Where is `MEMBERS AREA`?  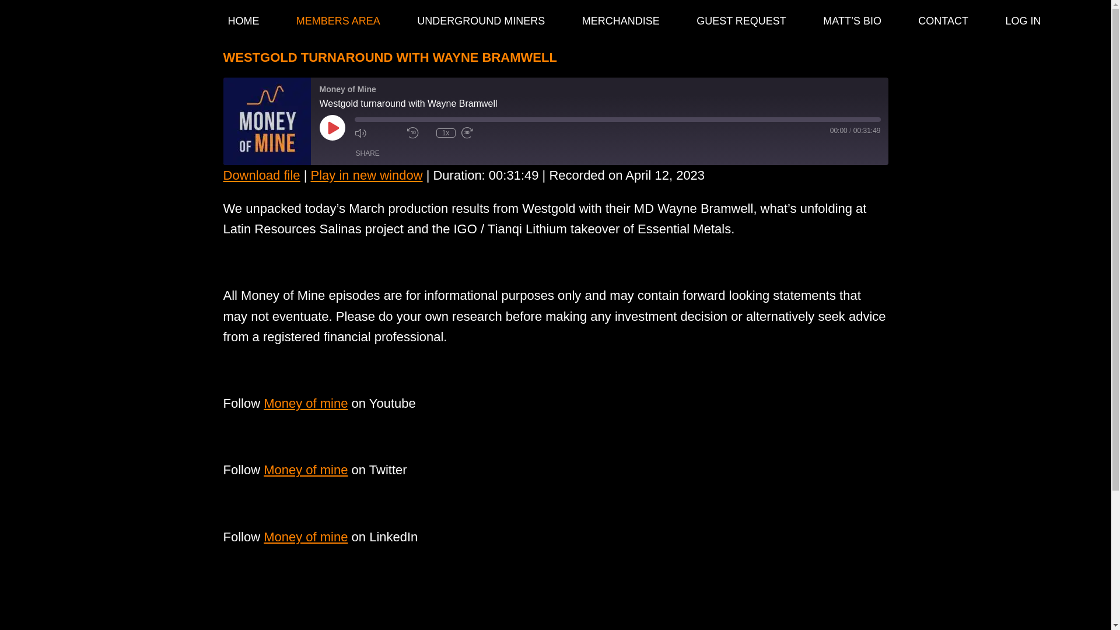
MEMBERS AREA is located at coordinates (338, 21).